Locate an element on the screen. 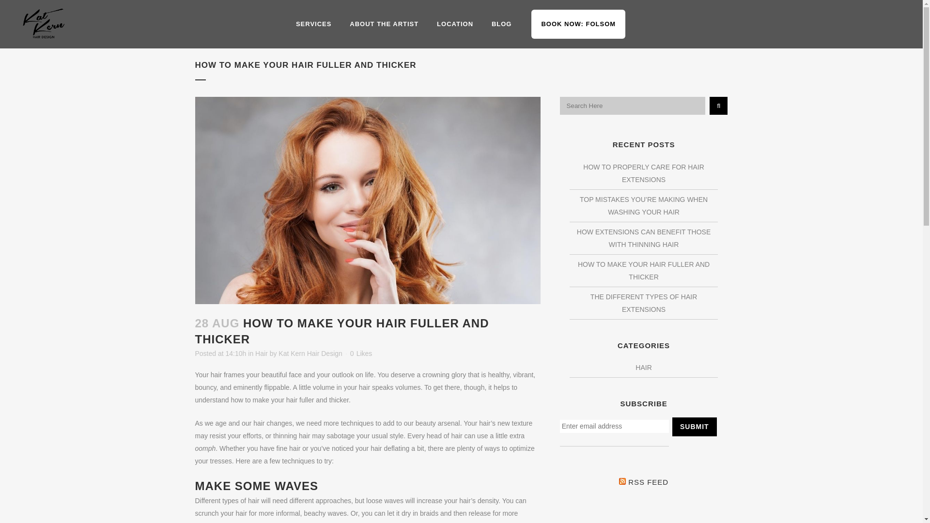 This screenshot has width=930, height=523. THE DIFFERENT TYPES OF HAIR EXTENSIONS is located at coordinates (643, 303).